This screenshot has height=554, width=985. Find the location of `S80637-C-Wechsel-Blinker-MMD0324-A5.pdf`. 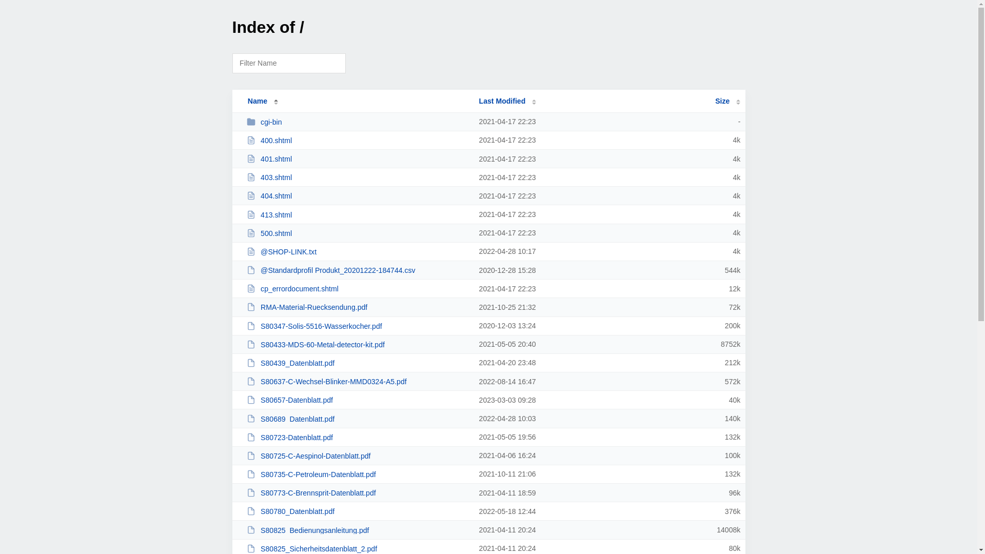

S80637-C-Wechsel-Blinker-MMD0324-A5.pdf is located at coordinates (358, 382).